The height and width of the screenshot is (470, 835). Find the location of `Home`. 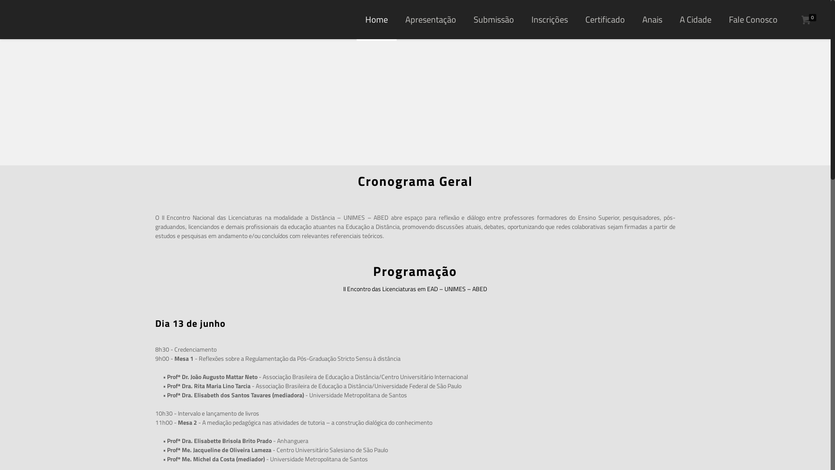

Home is located at coordinates (377, 20).